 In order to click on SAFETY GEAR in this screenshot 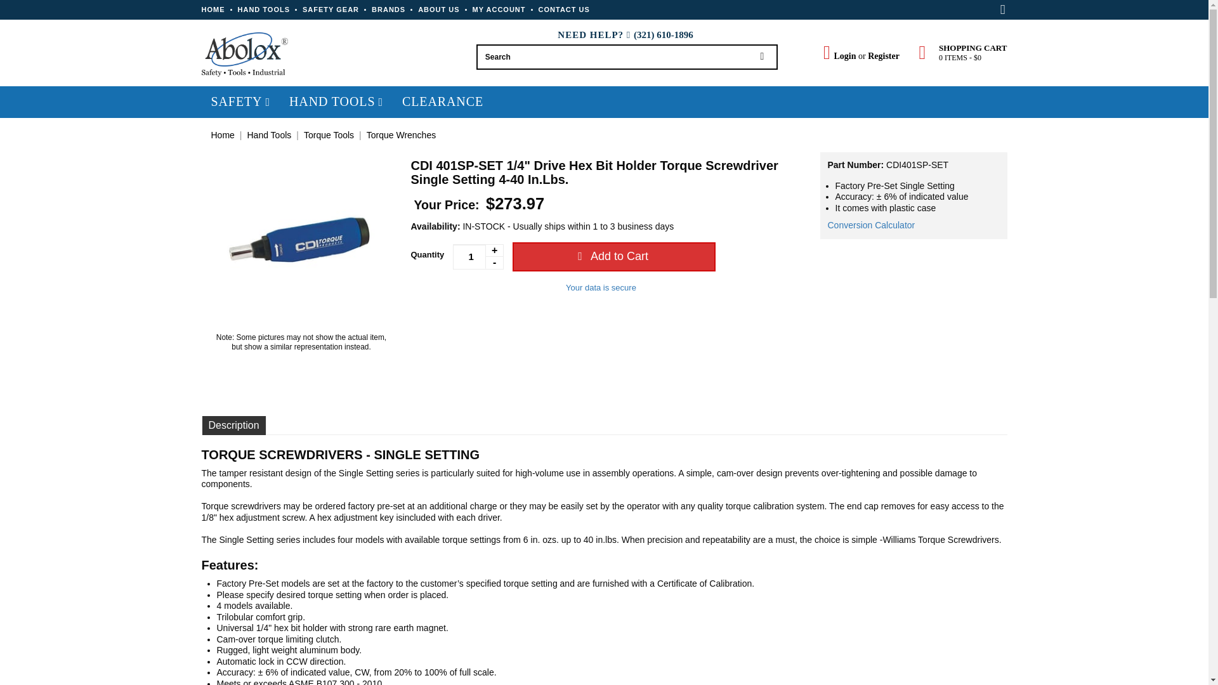, I will do `click(331, 9)`.